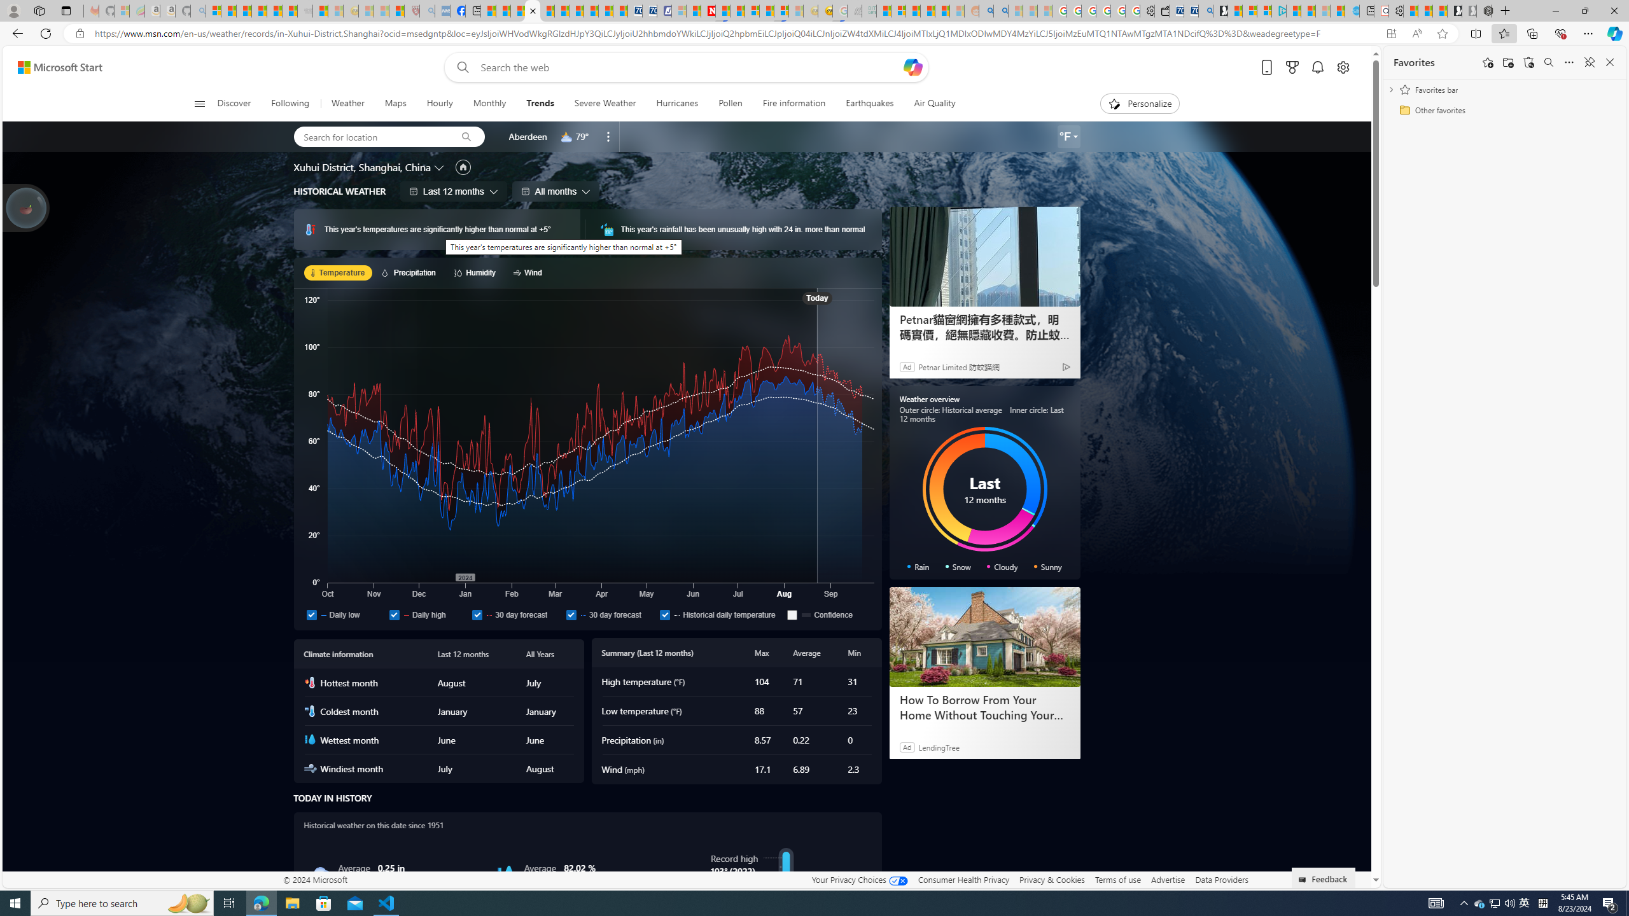  Describe the element at coordinates (676, 104) in the screenshot. I see `Hurricanes` at that location.